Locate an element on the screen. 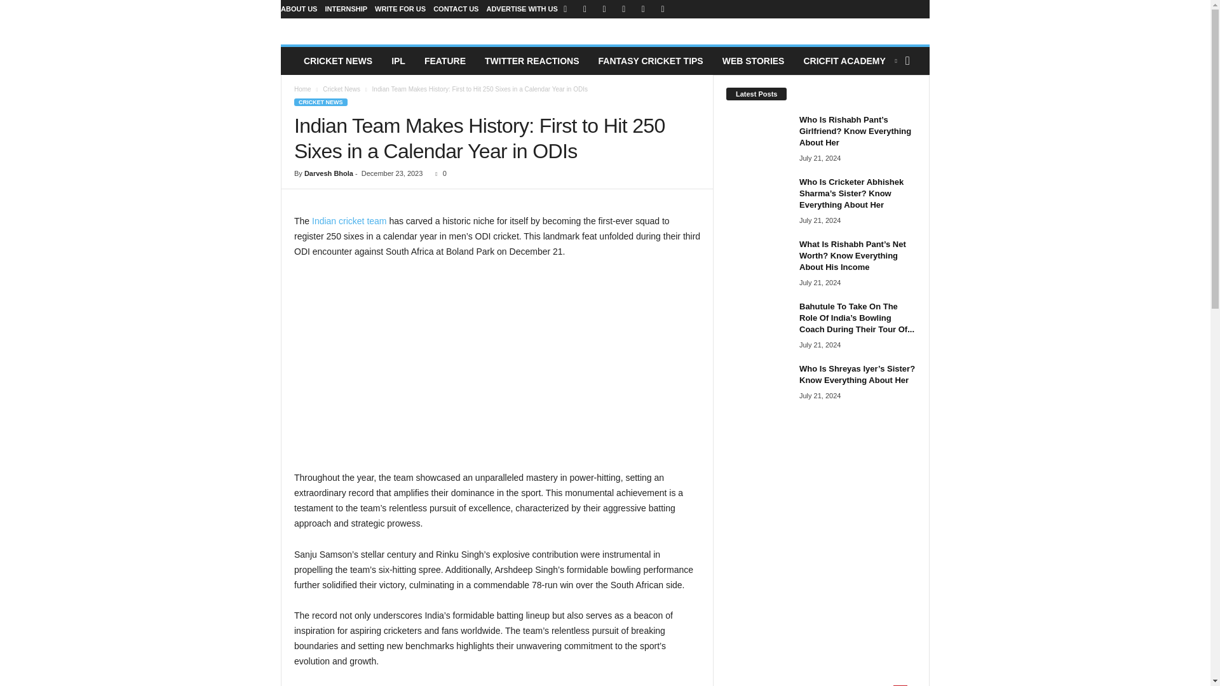 The height and width of the screenshot is (686, 1220). View all posts in Cricket News is located at coordinates (341, 89).